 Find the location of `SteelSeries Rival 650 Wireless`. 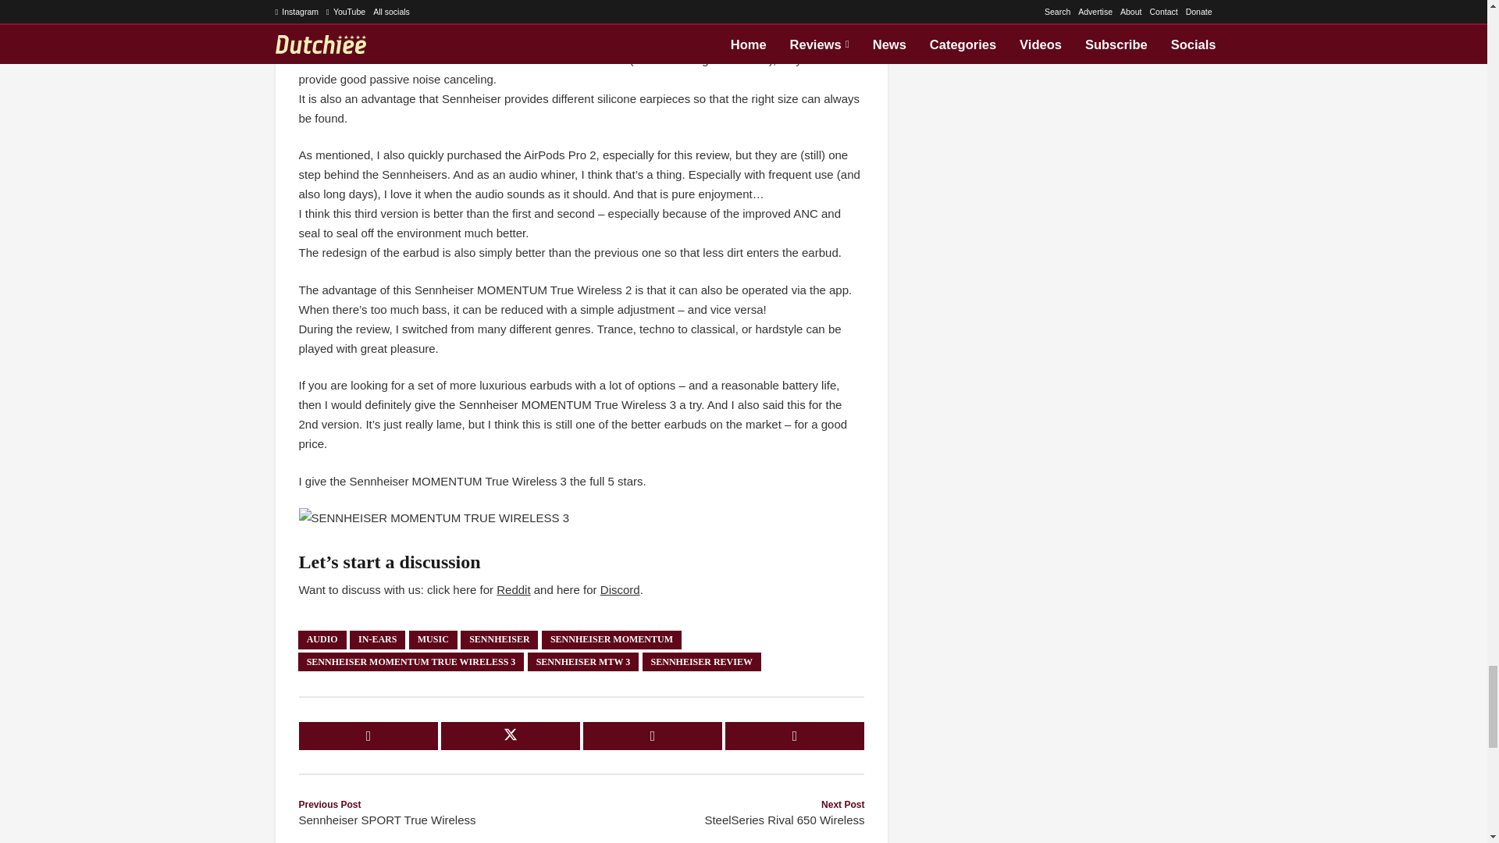

SteelSeries Rival 650 Wireless is located at coordinates (723, 813).